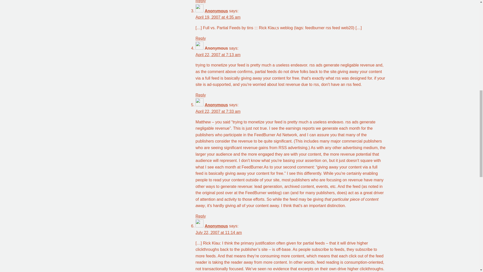 Image resolution: width=483 pixels, height=272 pixels. Describe the element at coordinates (200, 38) in the screenshot. I see `Reply` at that location.